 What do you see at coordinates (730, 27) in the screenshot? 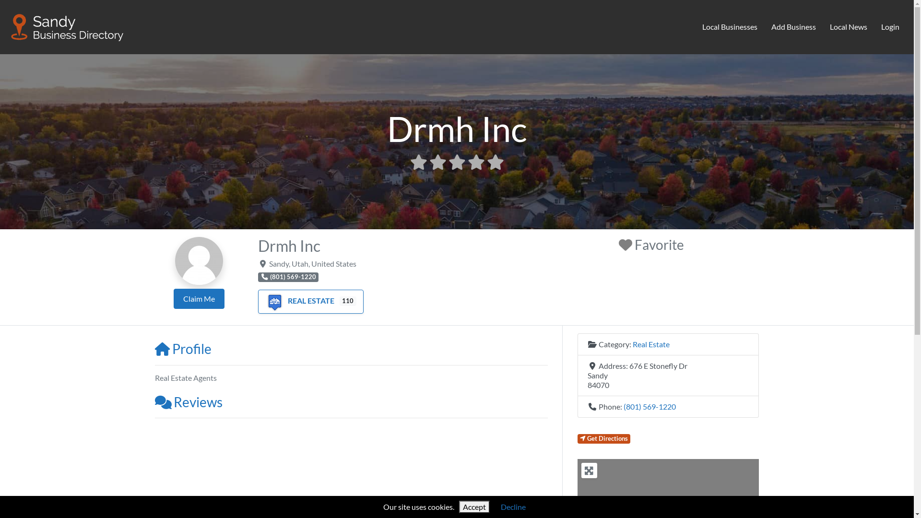
I see `Local Businesses` at bounding box center [730, 27].